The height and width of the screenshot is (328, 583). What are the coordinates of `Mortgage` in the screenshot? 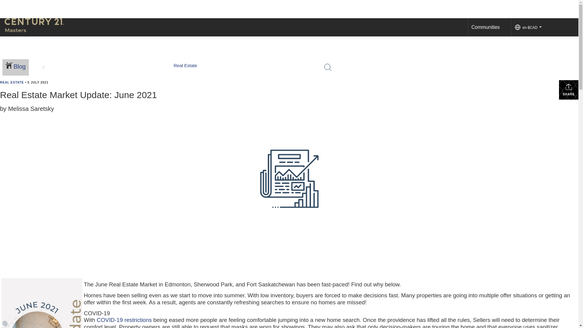 It's located at (399, 70).